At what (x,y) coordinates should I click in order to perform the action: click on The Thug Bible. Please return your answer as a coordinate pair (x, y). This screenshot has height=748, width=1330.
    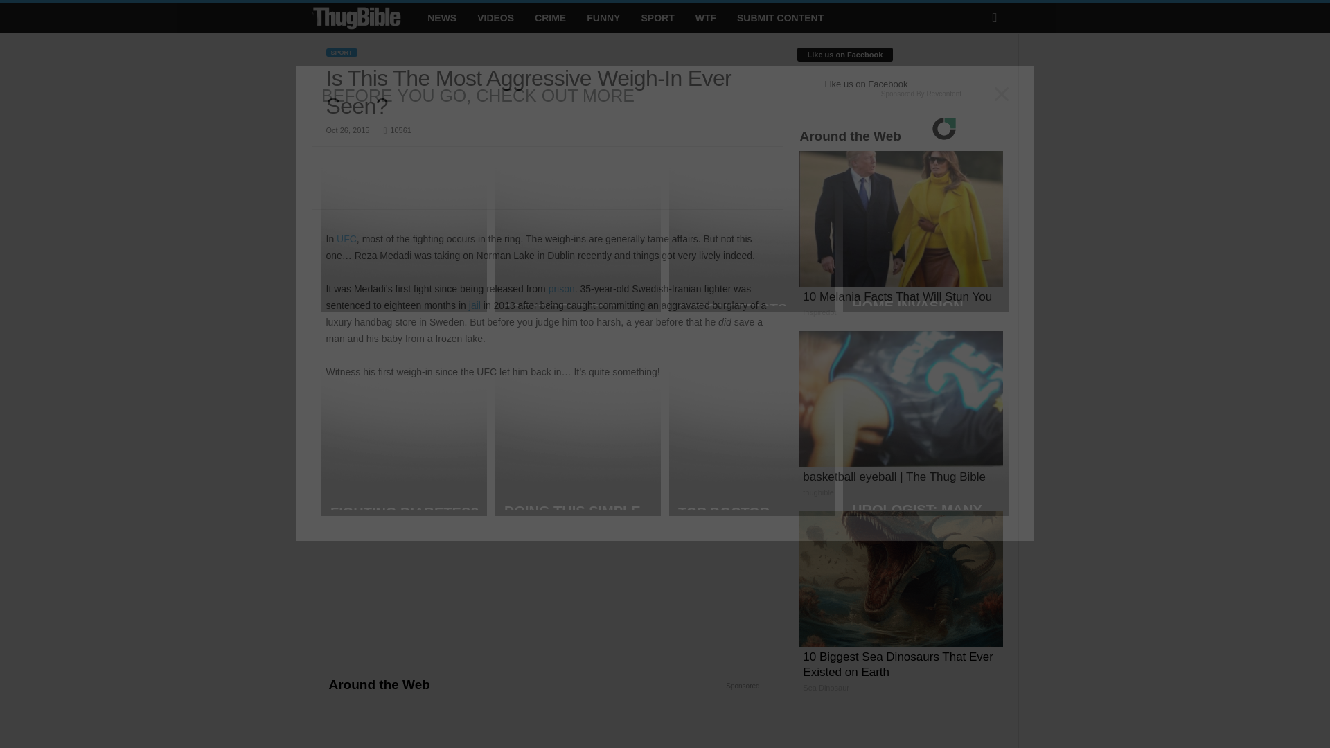
    Looking at the image, I should click on (364, 18).